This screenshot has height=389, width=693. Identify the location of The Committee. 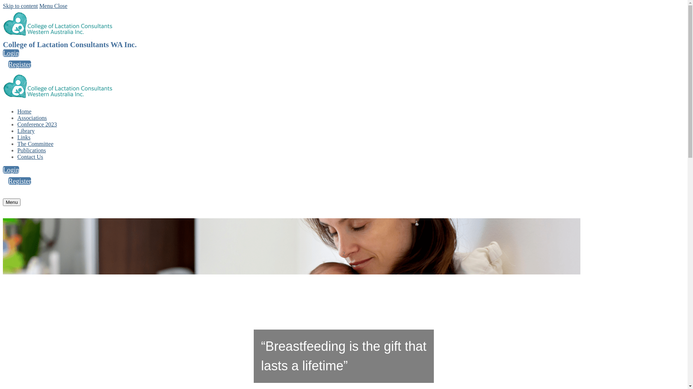
(35, 144).